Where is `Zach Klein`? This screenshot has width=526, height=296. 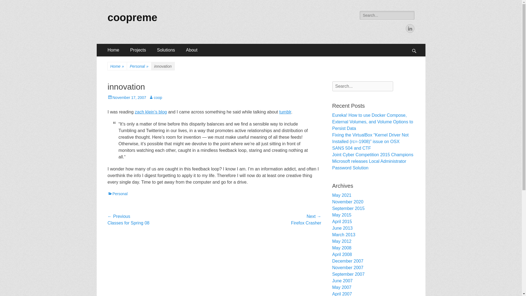 Zach Klein is located at coordinates (151, 112).